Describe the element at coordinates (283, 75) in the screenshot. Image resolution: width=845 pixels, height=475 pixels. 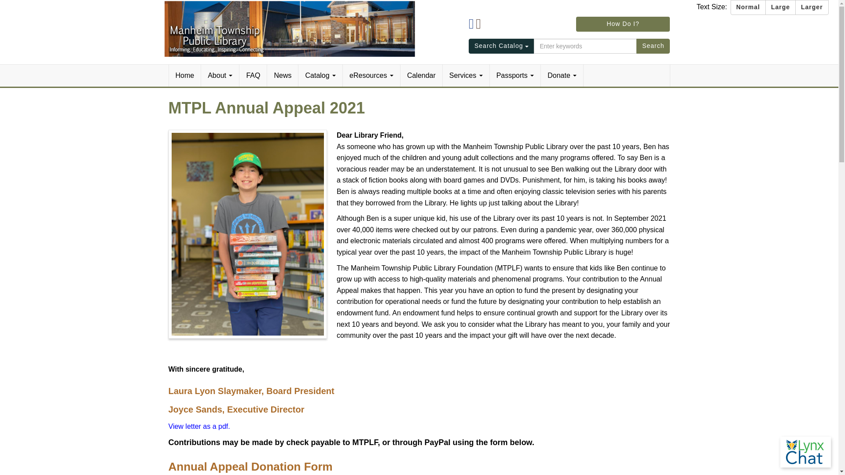
I see `News` at that location.